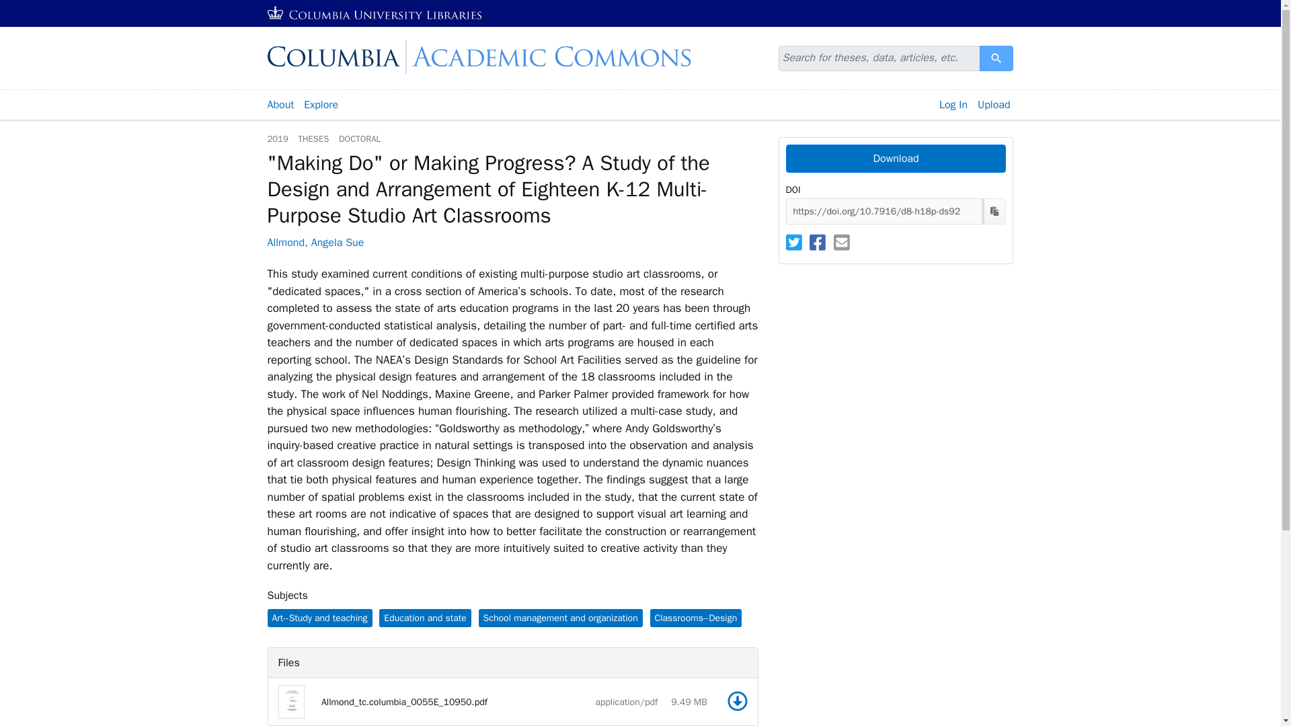 The image size is (1291, 726). Describe the element at coordinates (315, 243) in the screenshot. I see `Allmond, Angela Sue` at that location.